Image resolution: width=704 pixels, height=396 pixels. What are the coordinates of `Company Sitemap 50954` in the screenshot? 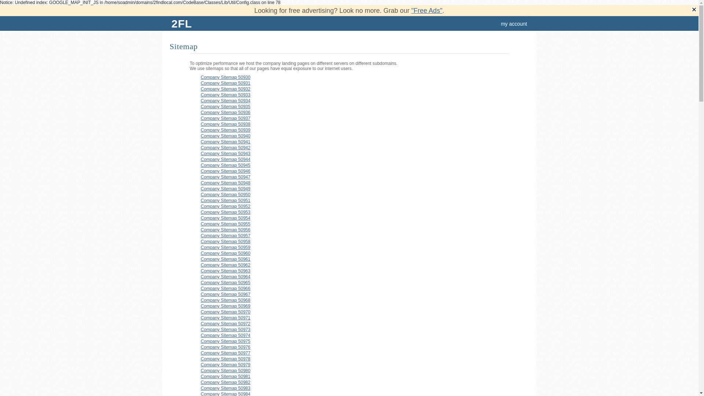 It's located at (226, 218).